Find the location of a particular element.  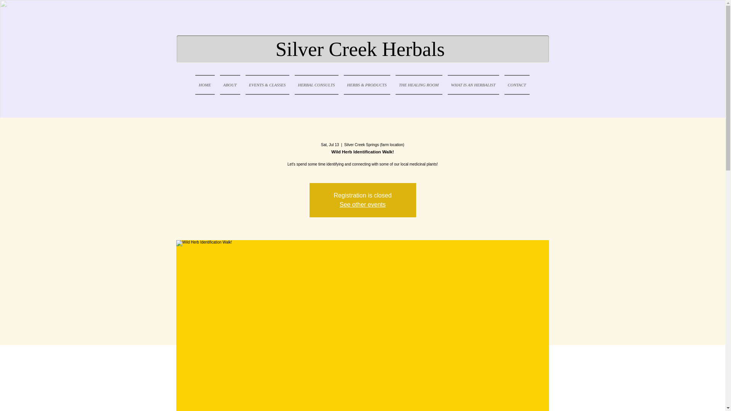

HERBAL CONSULTS is located at coordinates (316, 84).